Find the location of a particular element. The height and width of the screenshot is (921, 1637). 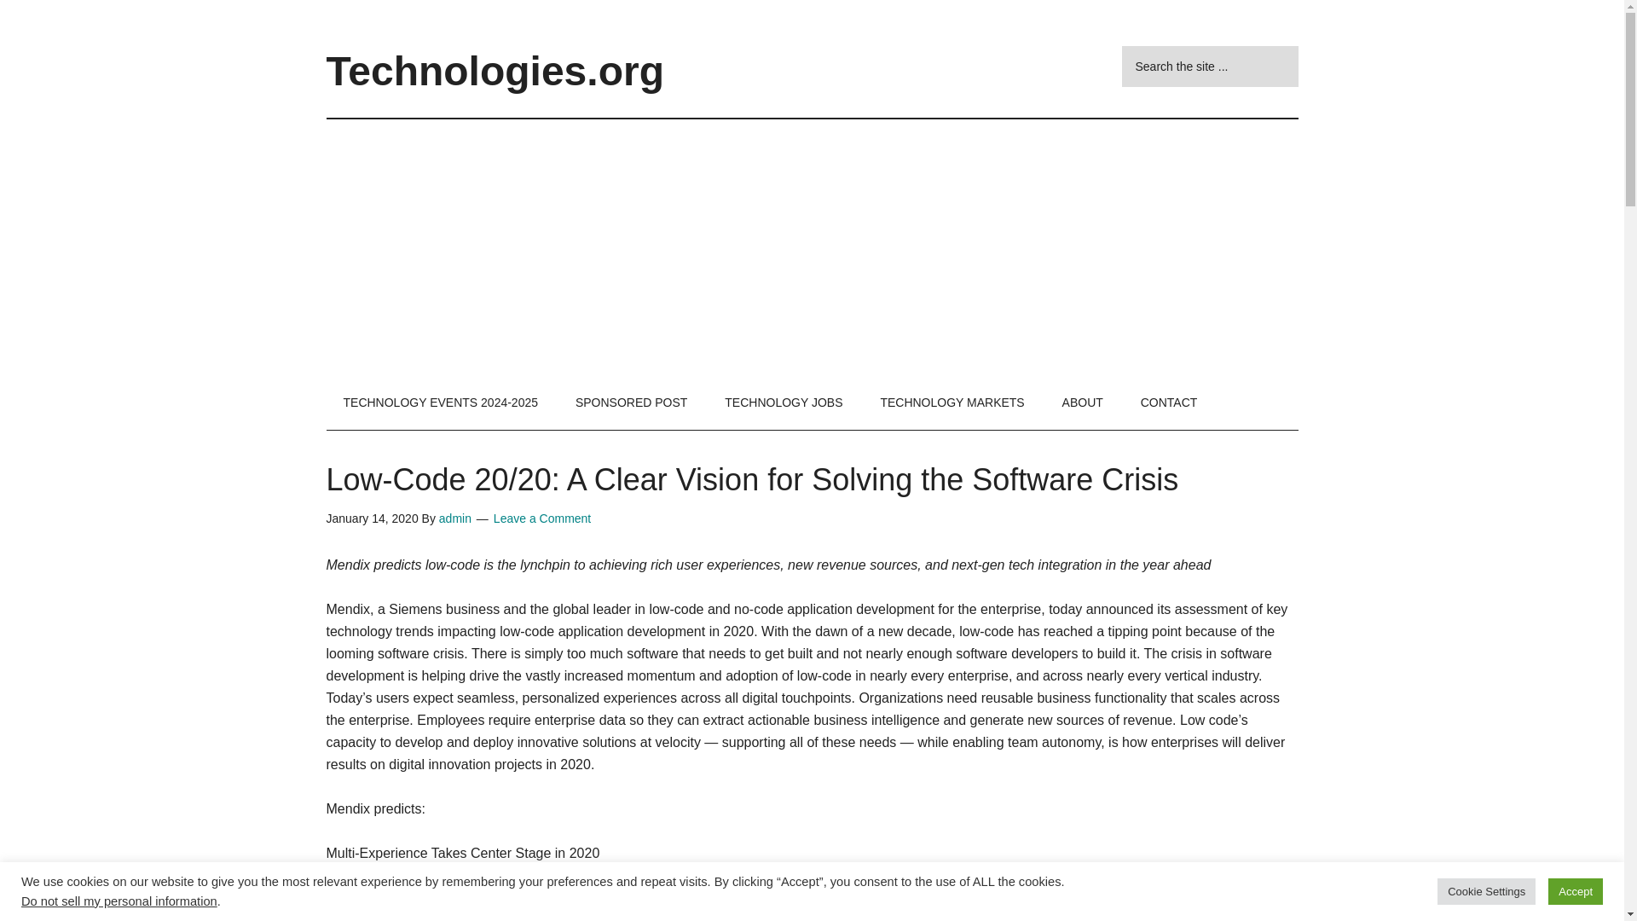

admin is located at coordinates (454, 518).